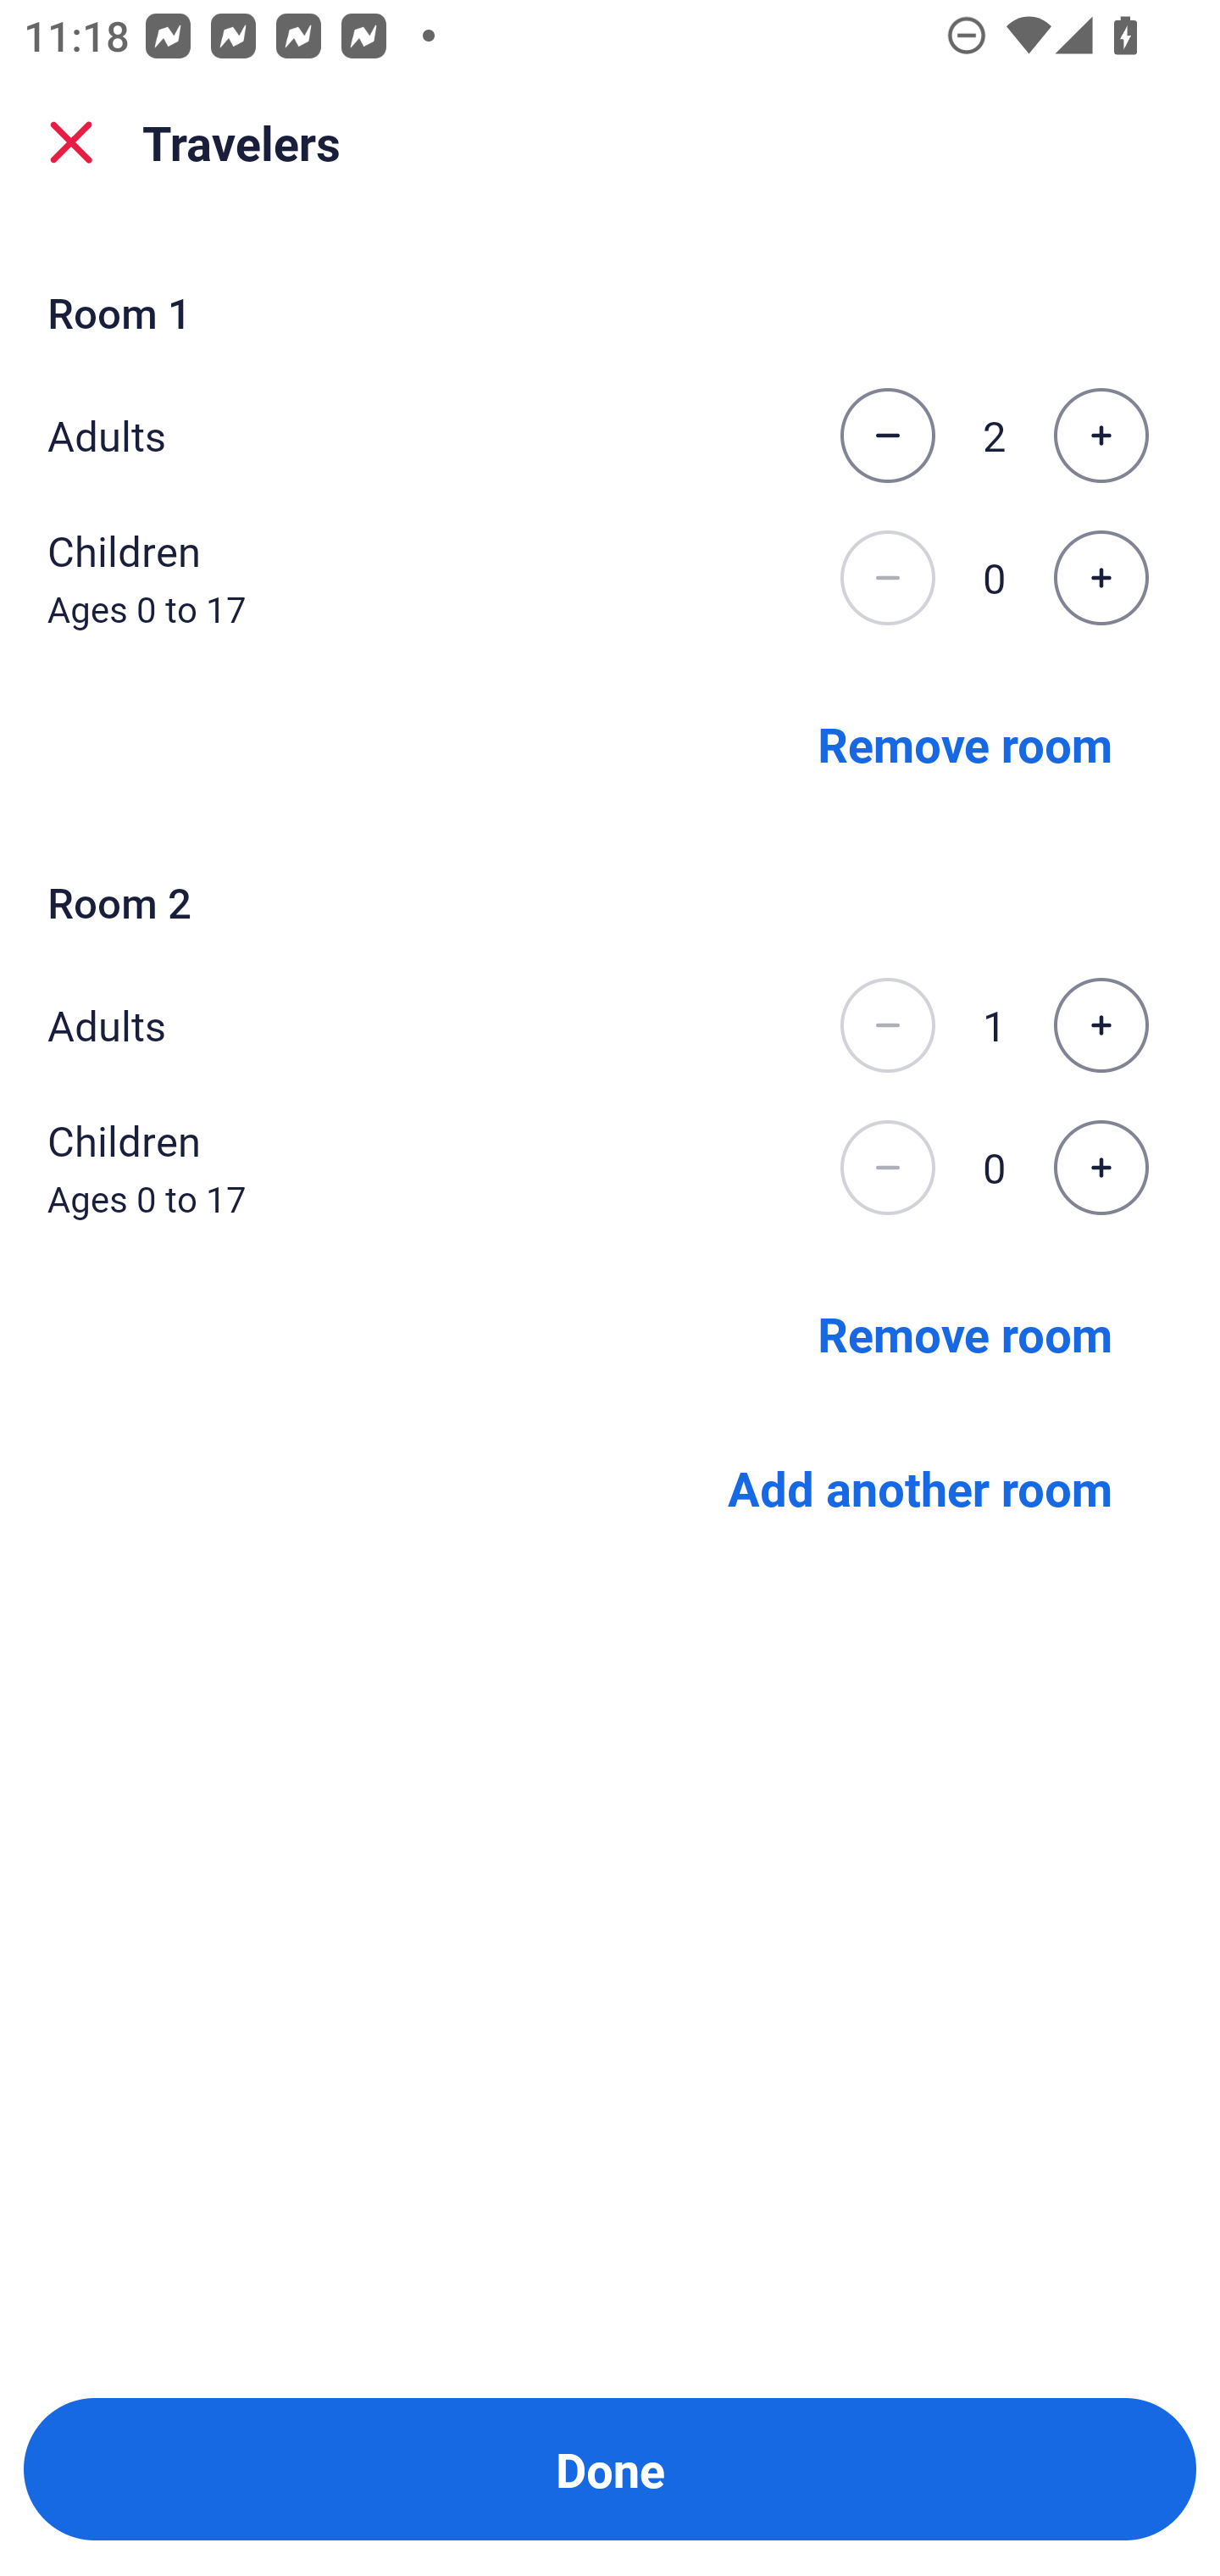  What do you see at coordinates (71, 142) in the screenshot?
I see `close` at bounding box center [71, 142].